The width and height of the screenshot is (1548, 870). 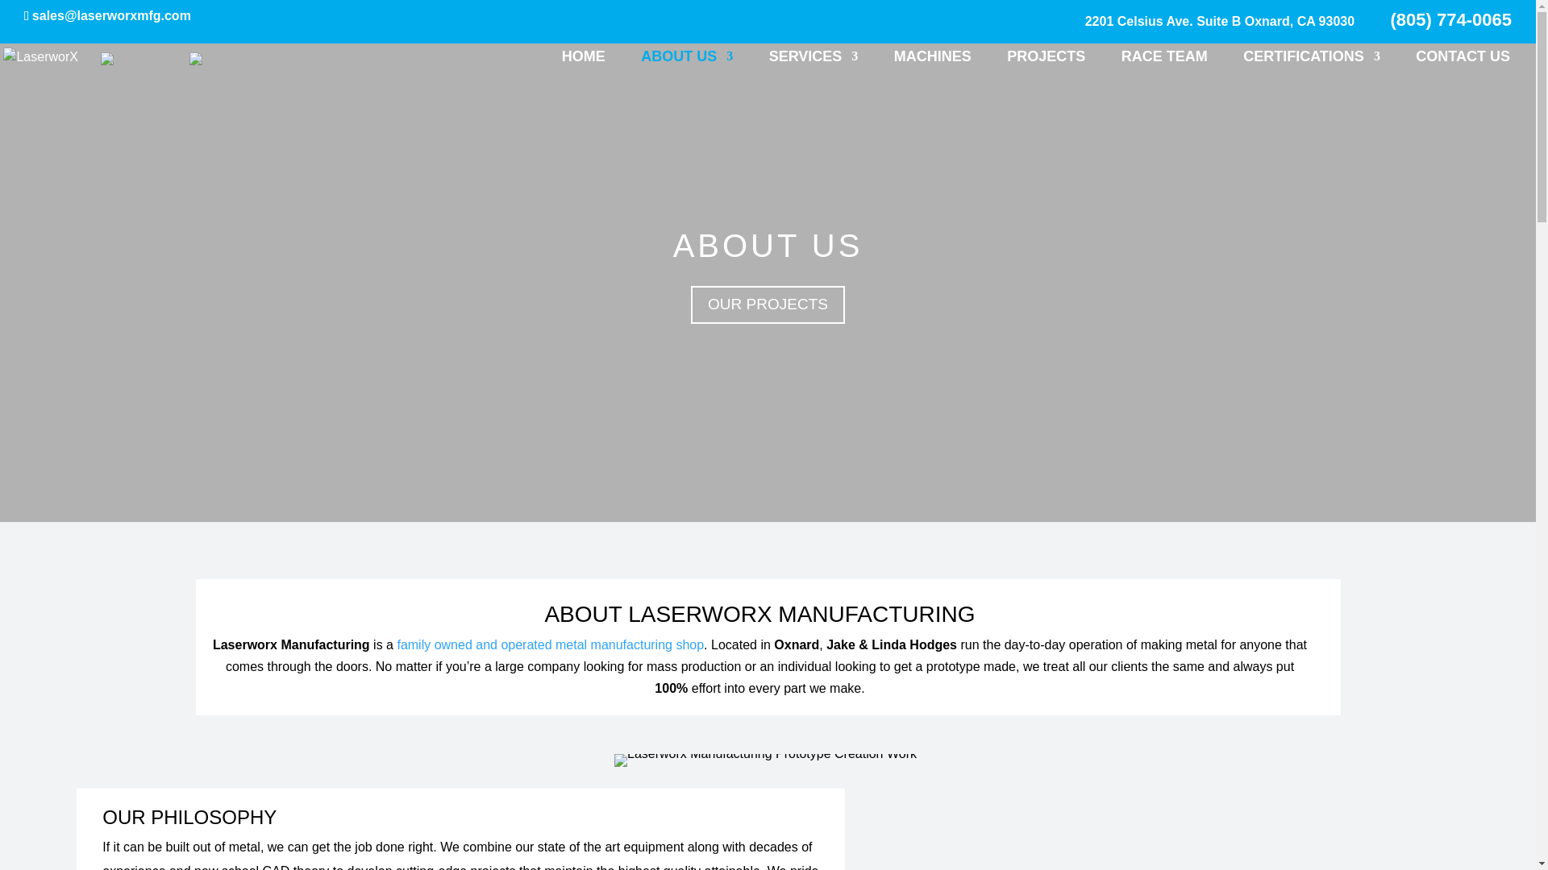 What do you see at coordinates (933, 69) in the screenshot?
I see `MACHINES` at bounding box center [933, 69].